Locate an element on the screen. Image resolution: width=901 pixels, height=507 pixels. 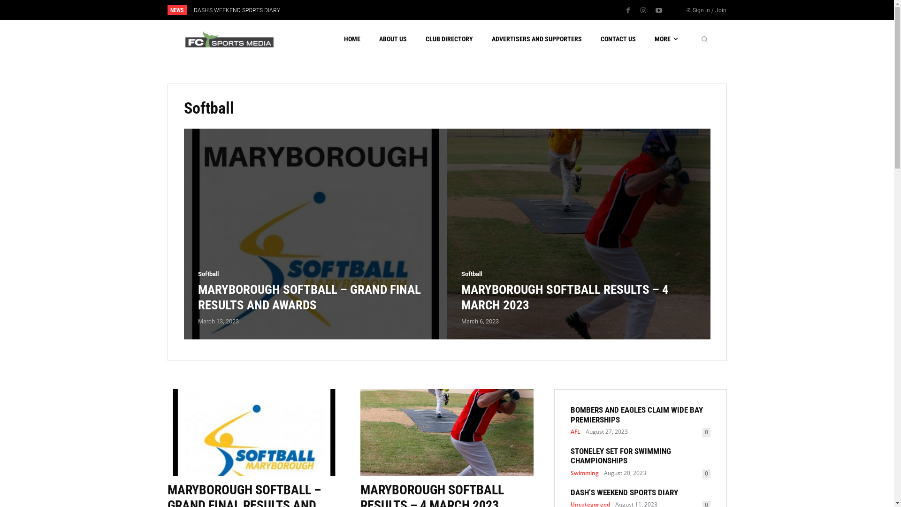
BOMBERS AND EAGLES CLAIM WIDE BAY PREMIERSHIPS is located at coordinates (637, 415).